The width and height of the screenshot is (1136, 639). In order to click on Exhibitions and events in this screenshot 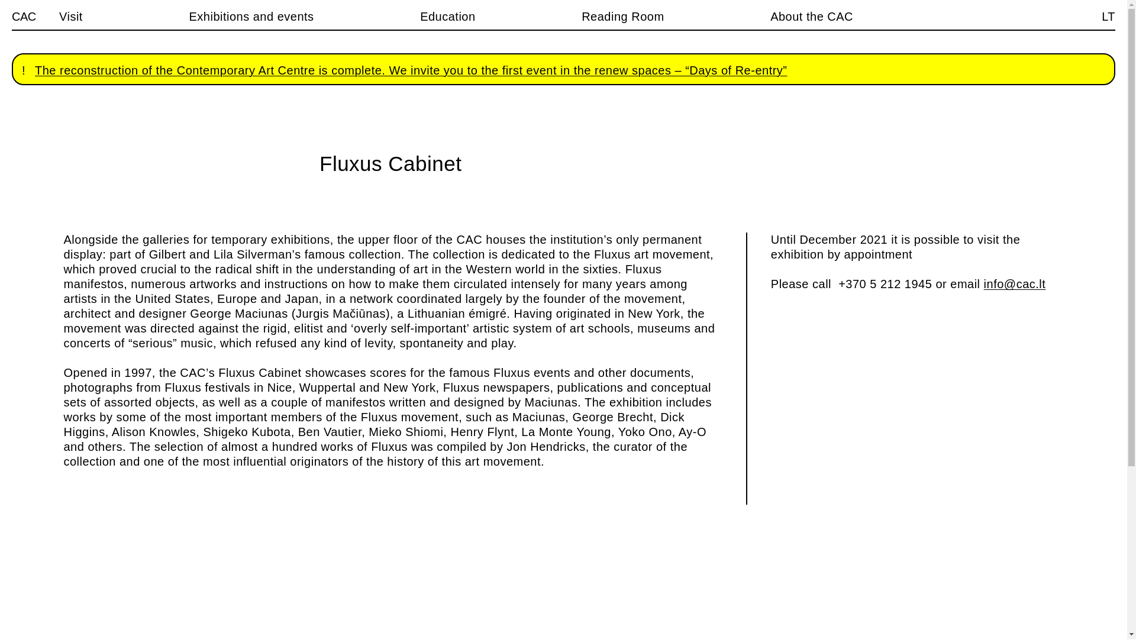, I will do `click(251, 17)`.